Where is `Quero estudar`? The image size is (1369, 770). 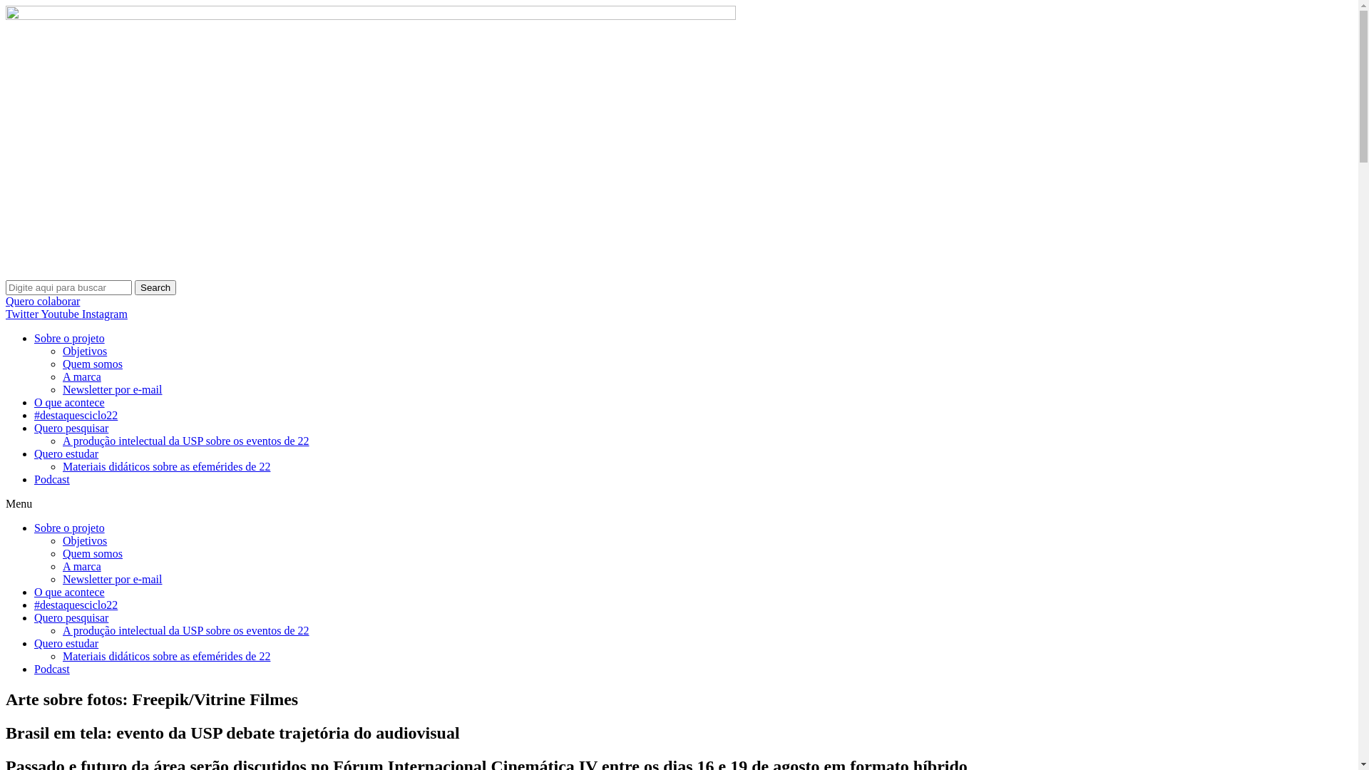 Quero estudar is located at coordinates (66, 453).